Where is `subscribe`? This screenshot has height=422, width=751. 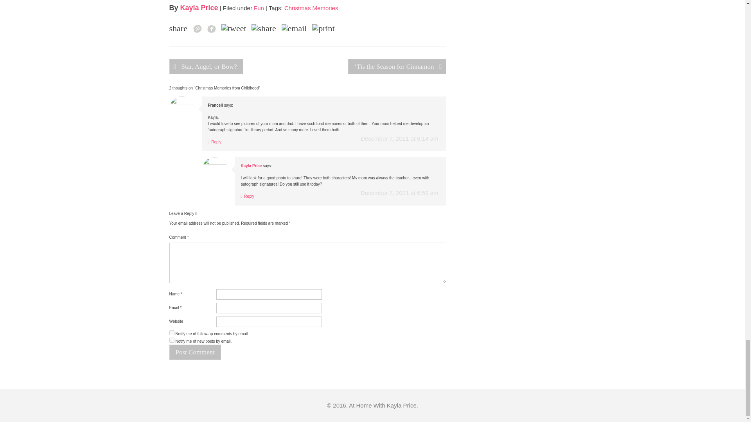 subscribe is located at coordinates (171, 340).